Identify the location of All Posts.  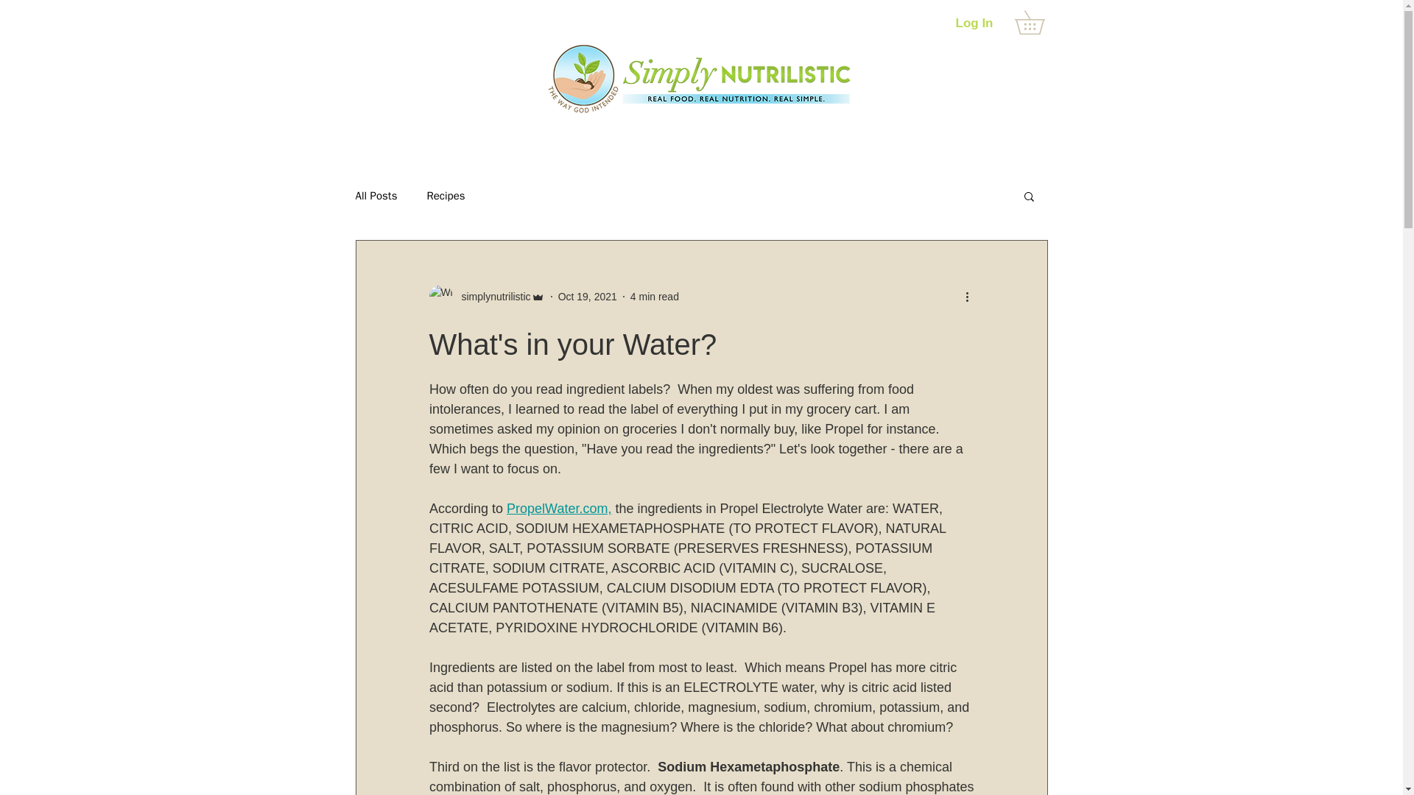
(376, 195).